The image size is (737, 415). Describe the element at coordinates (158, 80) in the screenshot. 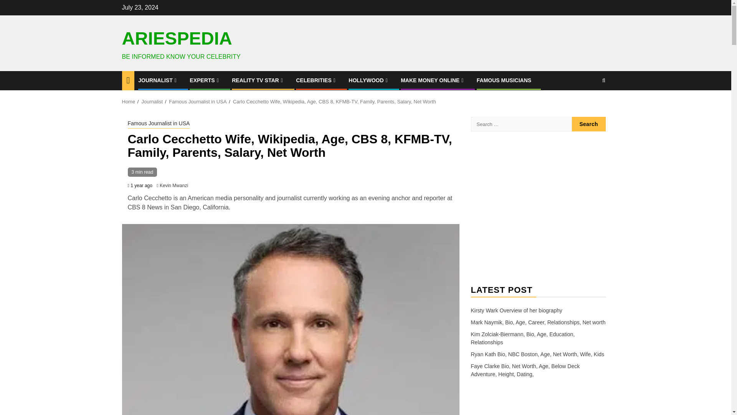

I see `JOURNALIST` at that location.